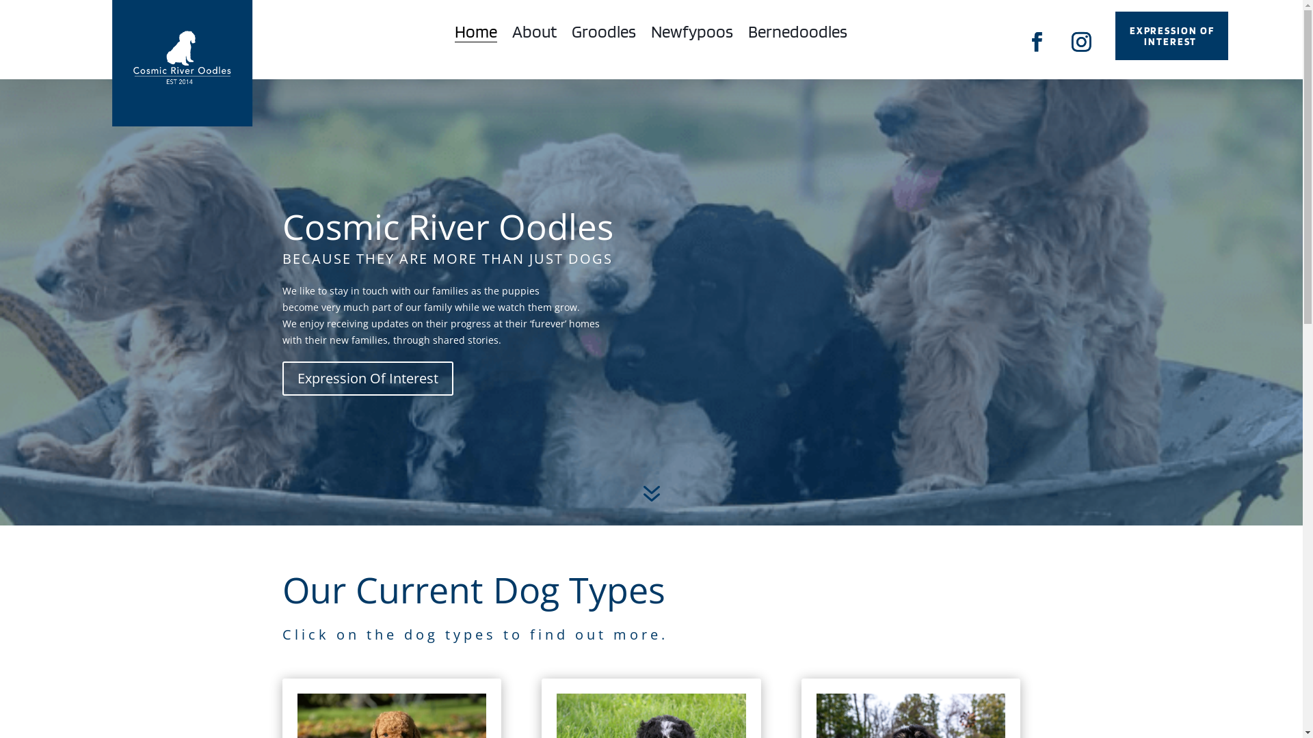 The image size is (1313, 738). I want to click on Bernedoodles, so click(797, 34).